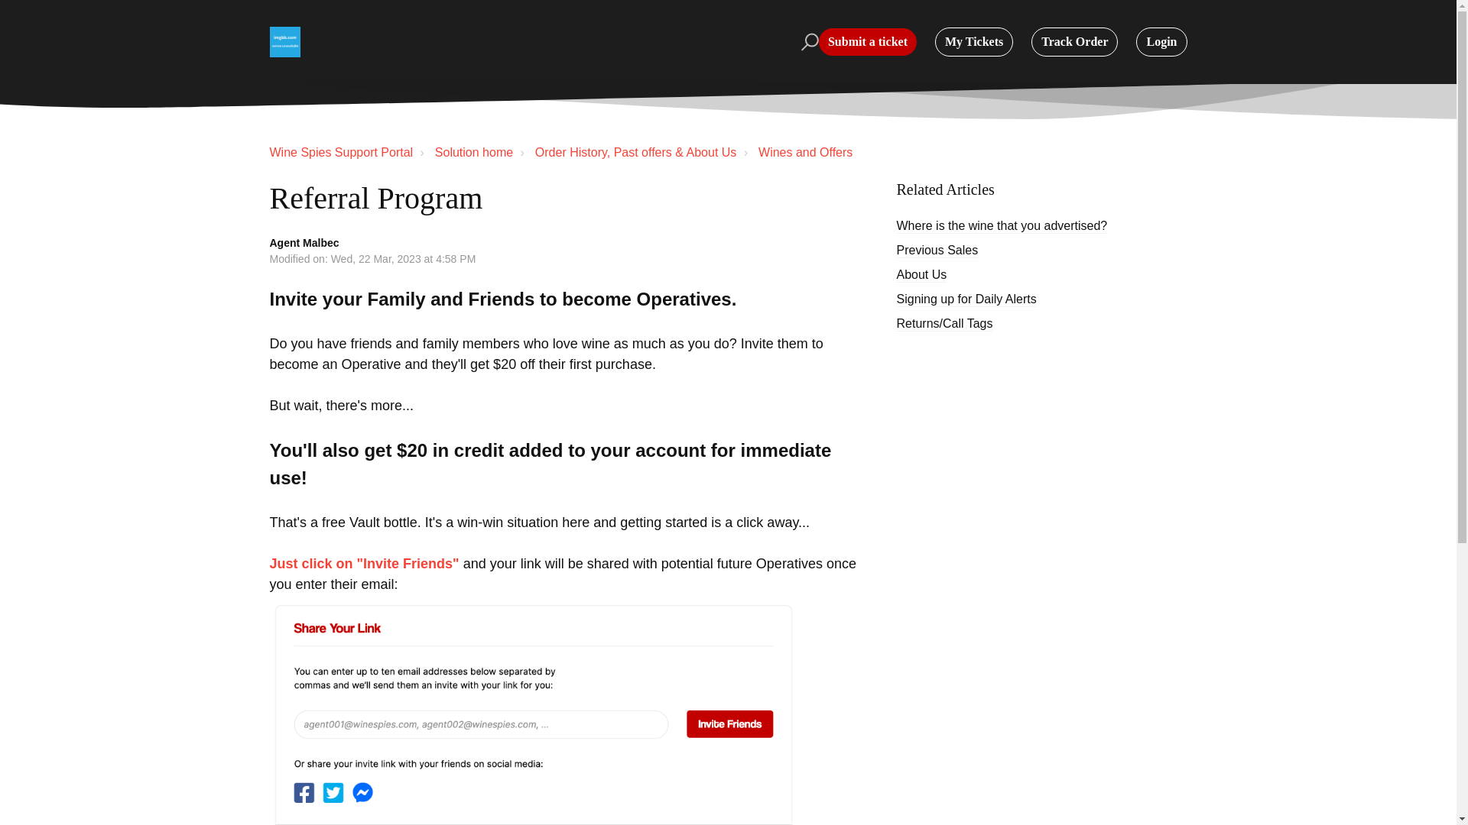  I want to click on Where is the wine that you advertised?, so click(1001, 226).